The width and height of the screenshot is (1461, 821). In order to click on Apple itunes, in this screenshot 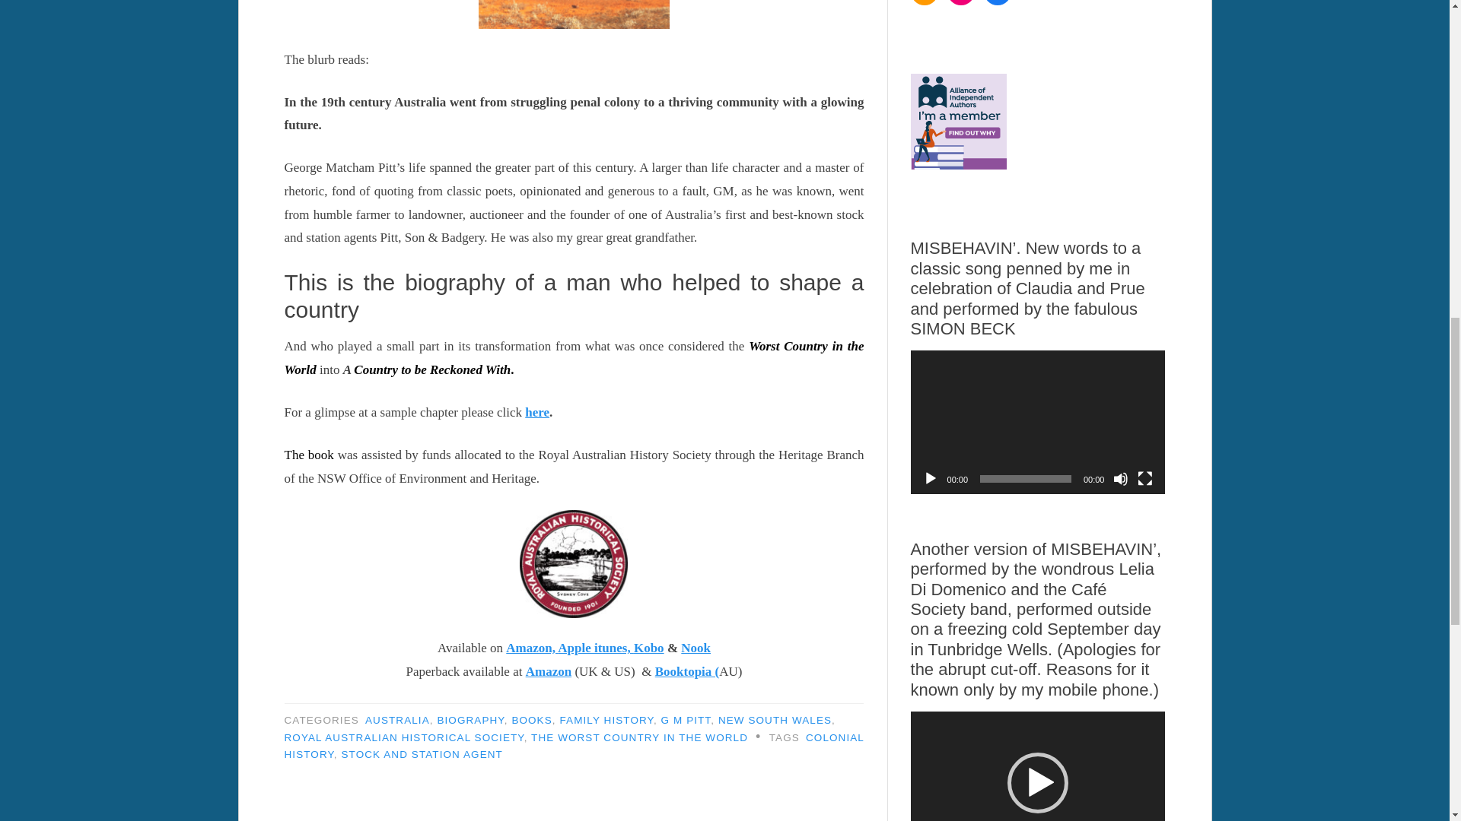, I will do `click(596, 648)`.